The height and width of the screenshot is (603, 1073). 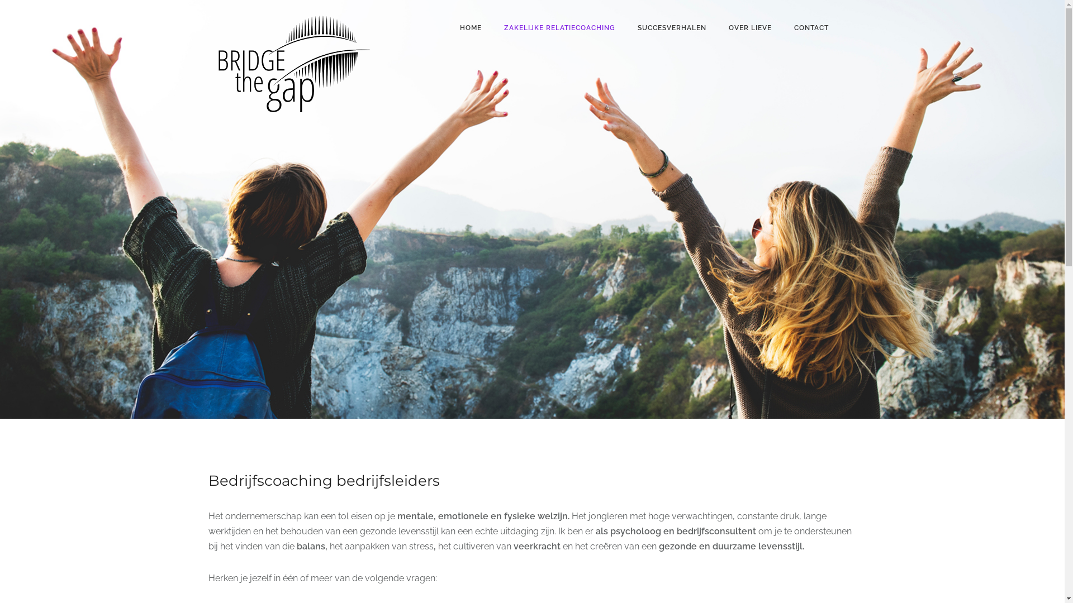 What do you see at coordinates (471, 28) in the screenshot?
I see `HOME` at bounding box center [471, 28].